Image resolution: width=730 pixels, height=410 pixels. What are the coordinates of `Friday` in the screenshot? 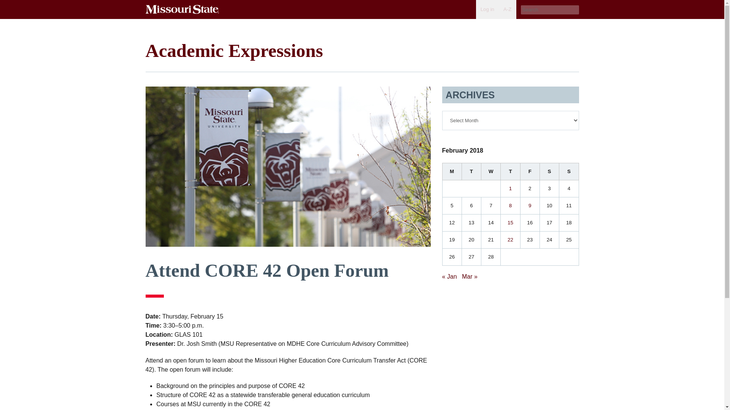 It's located at (529, 171).